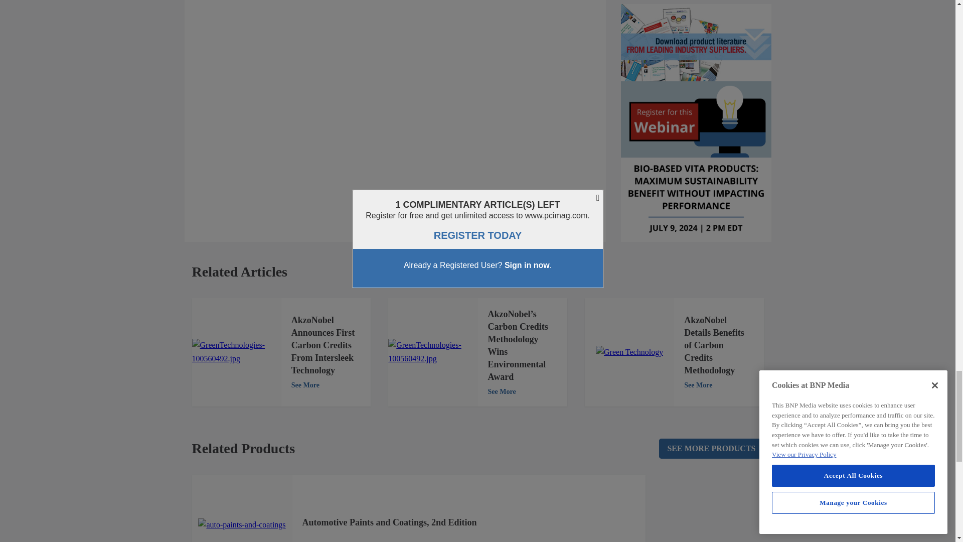 The height and width of the screenshot is (542, 963). I want to click on auto-paints-and-coatings, so click(242, 525).